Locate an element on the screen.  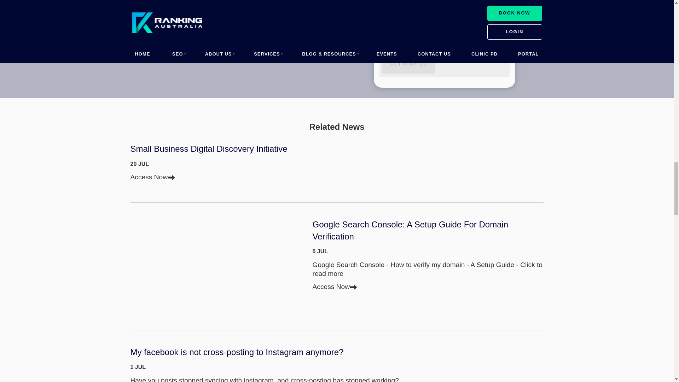
Small Business Digital Discovery Initiative is located at coordinates (337, 149).